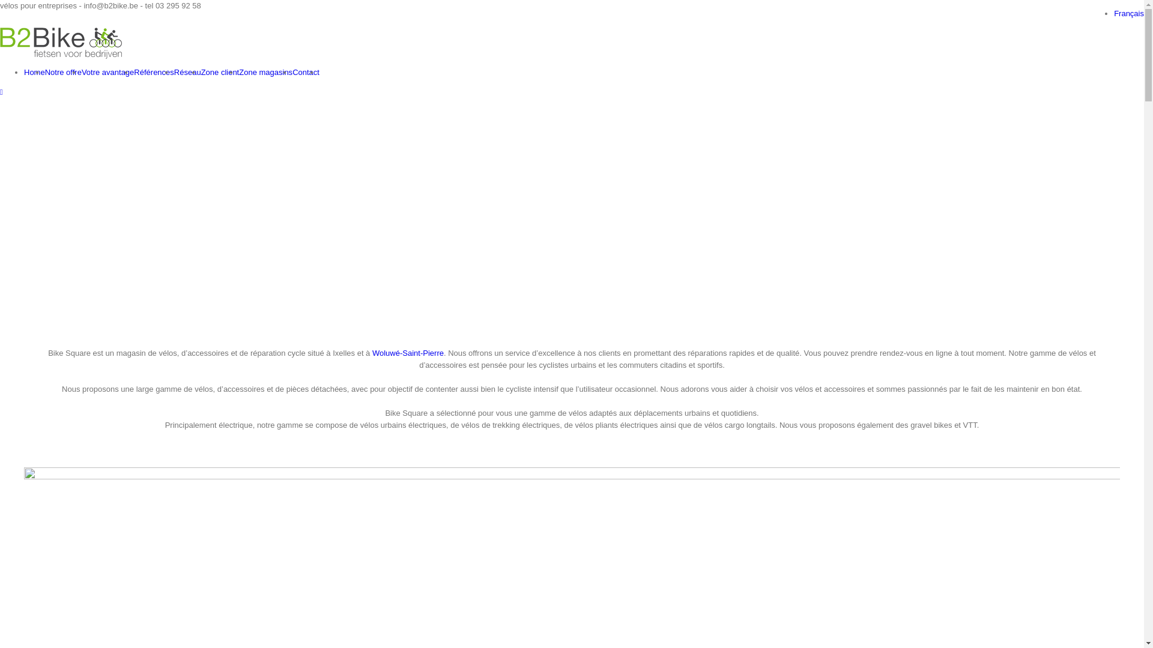 The width and height of the screenshot is (1153, 648). What do you see at coordinates (35, 72) in the screenshot?
I see `Home` at bounding box center [35, 72].